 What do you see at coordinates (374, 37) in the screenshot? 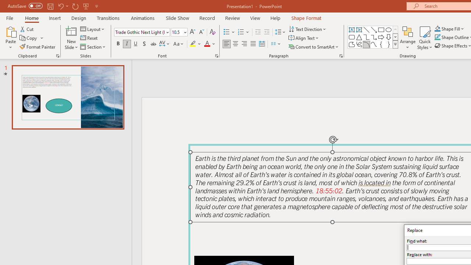
I see `Connector: Elbow Arrow` at bounding box center [374, 37].